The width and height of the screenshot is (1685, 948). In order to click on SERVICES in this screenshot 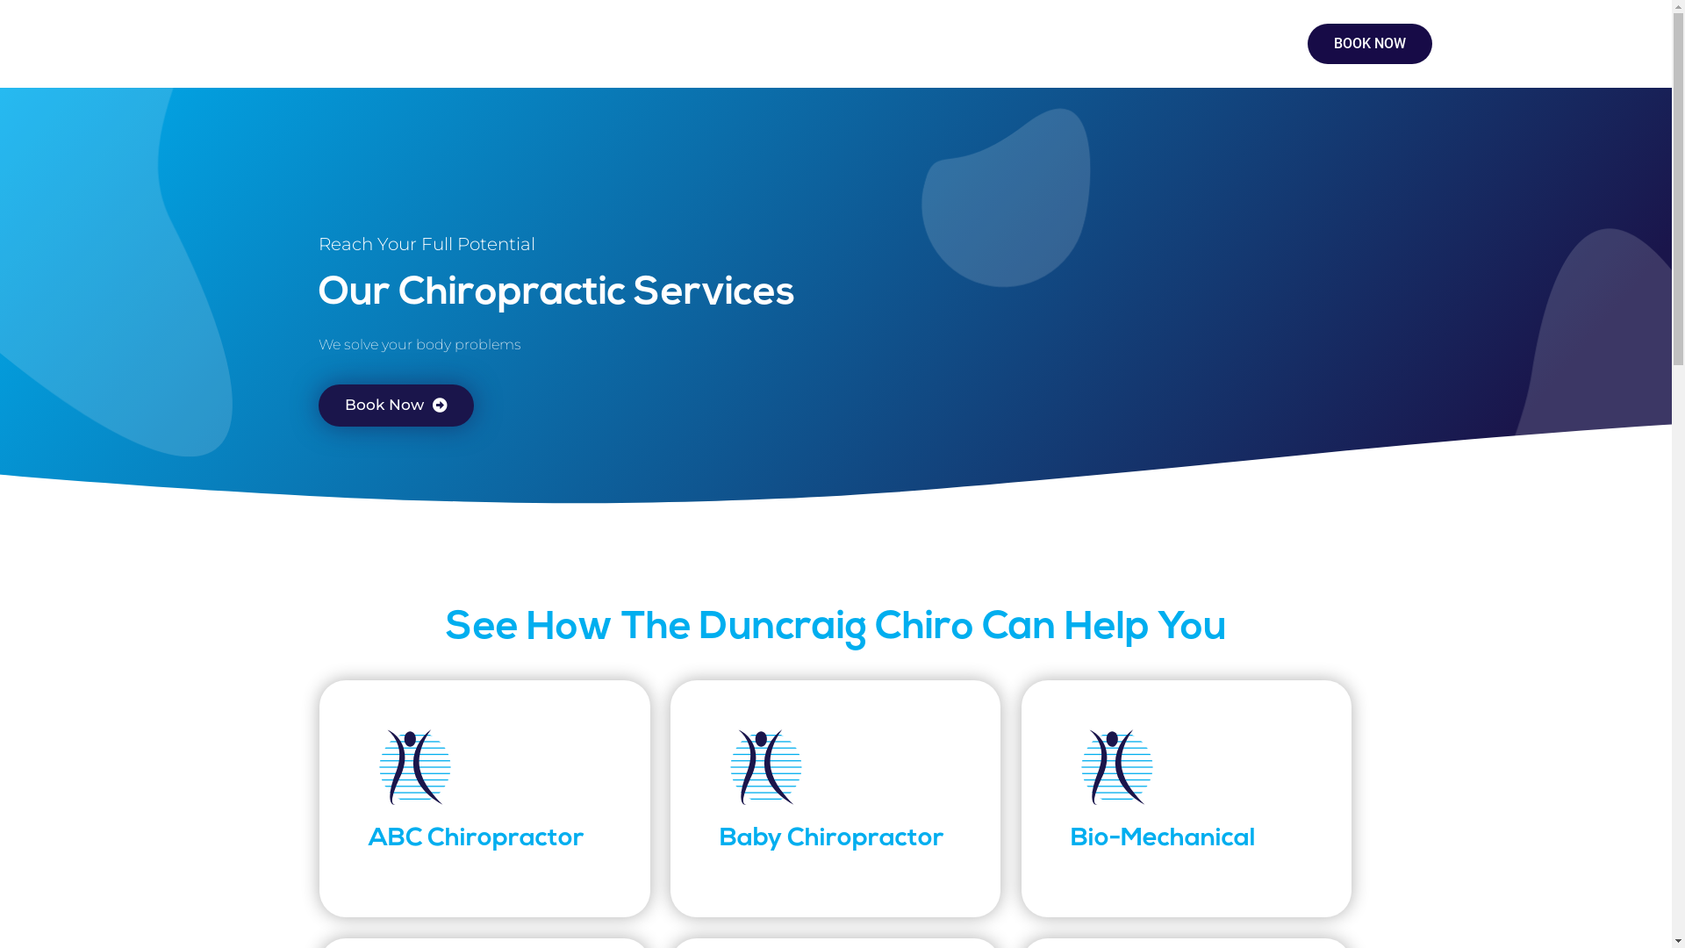, I will do `click(449, 44)`.